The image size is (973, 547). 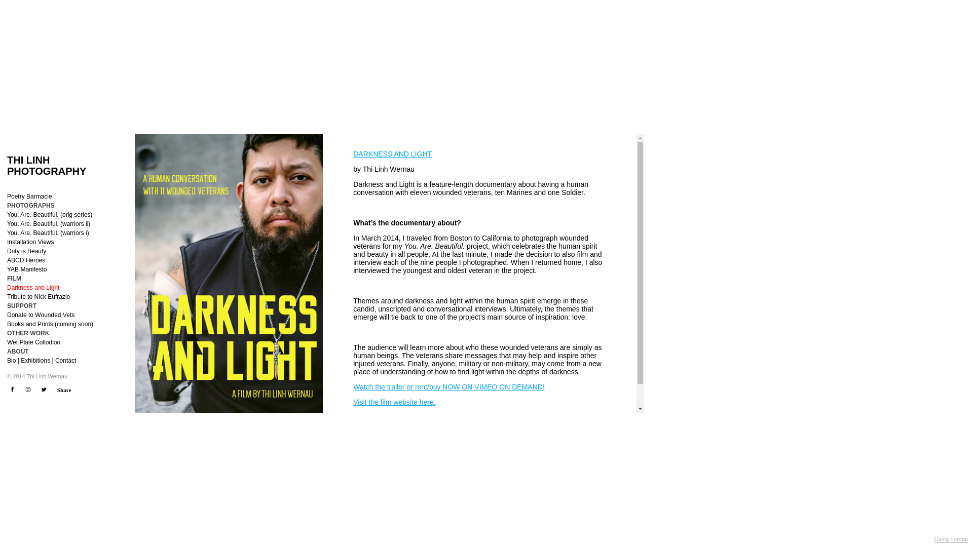 I want to click on Installation Views, so click(x=30, y=242).